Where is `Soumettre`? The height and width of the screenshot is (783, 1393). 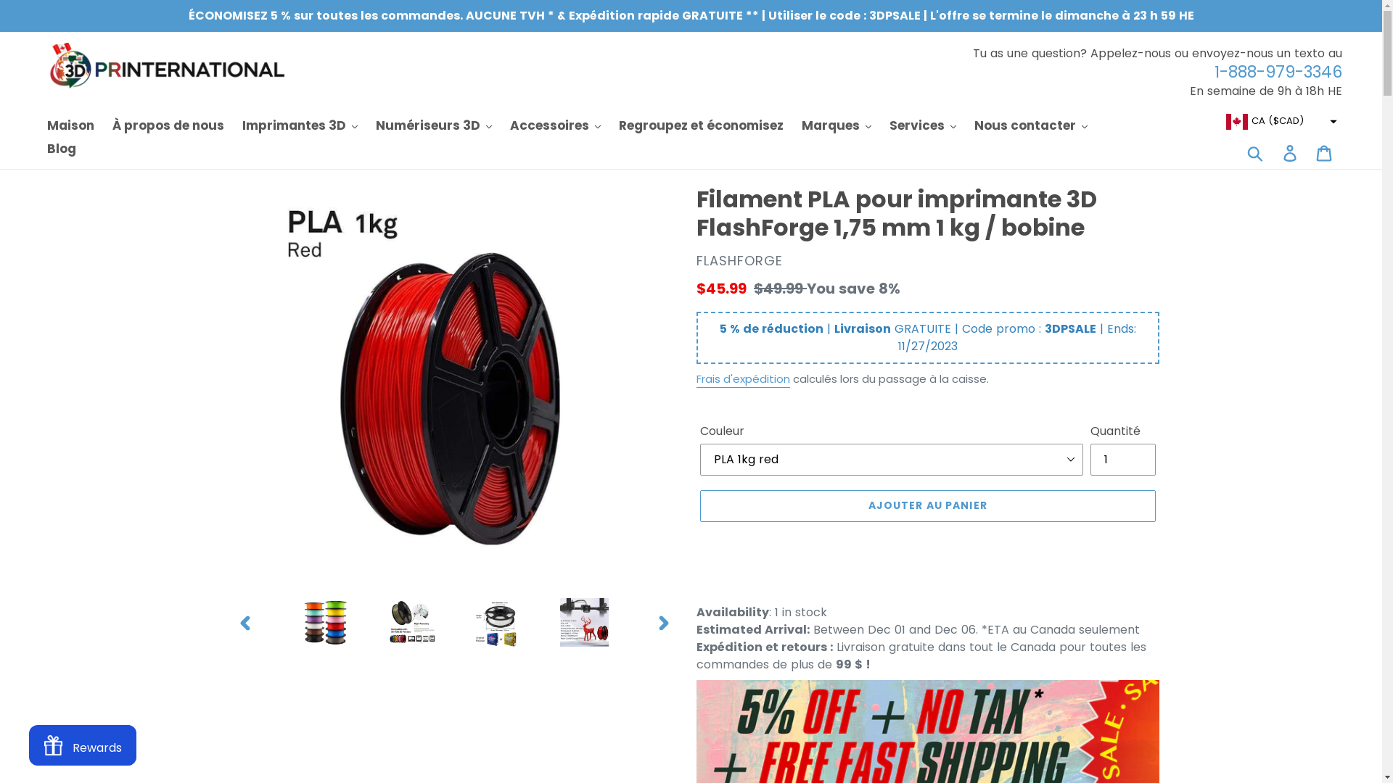 Soumettre is located at coordinates (1257, 153).